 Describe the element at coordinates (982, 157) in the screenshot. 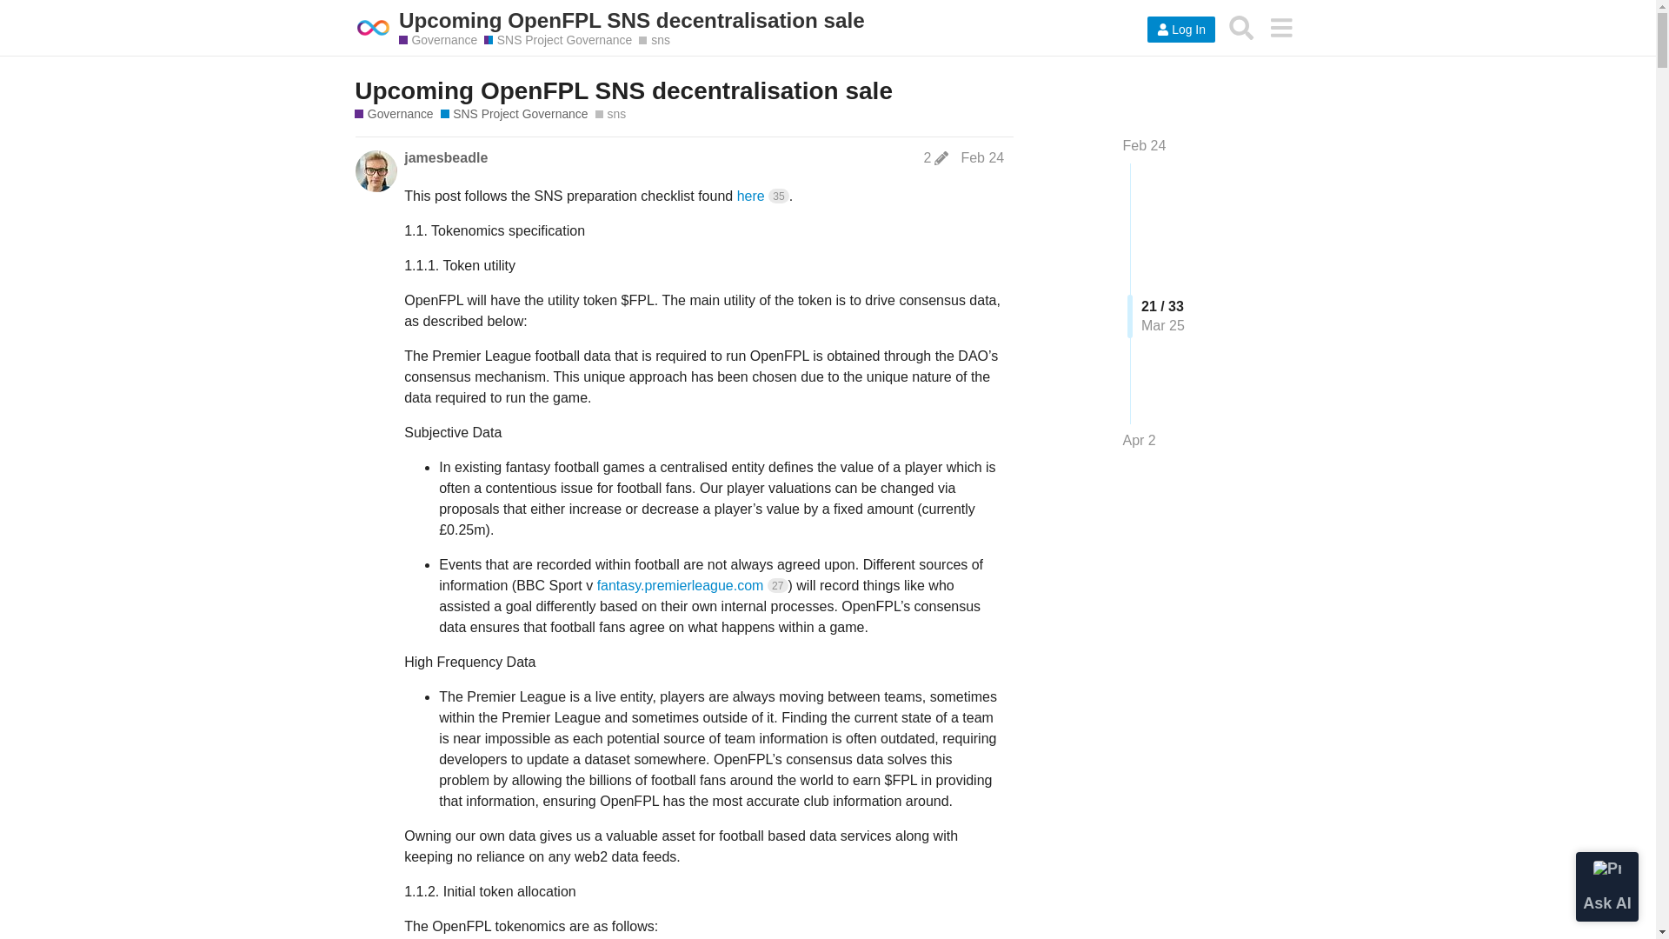

I see `Post date` at that location.